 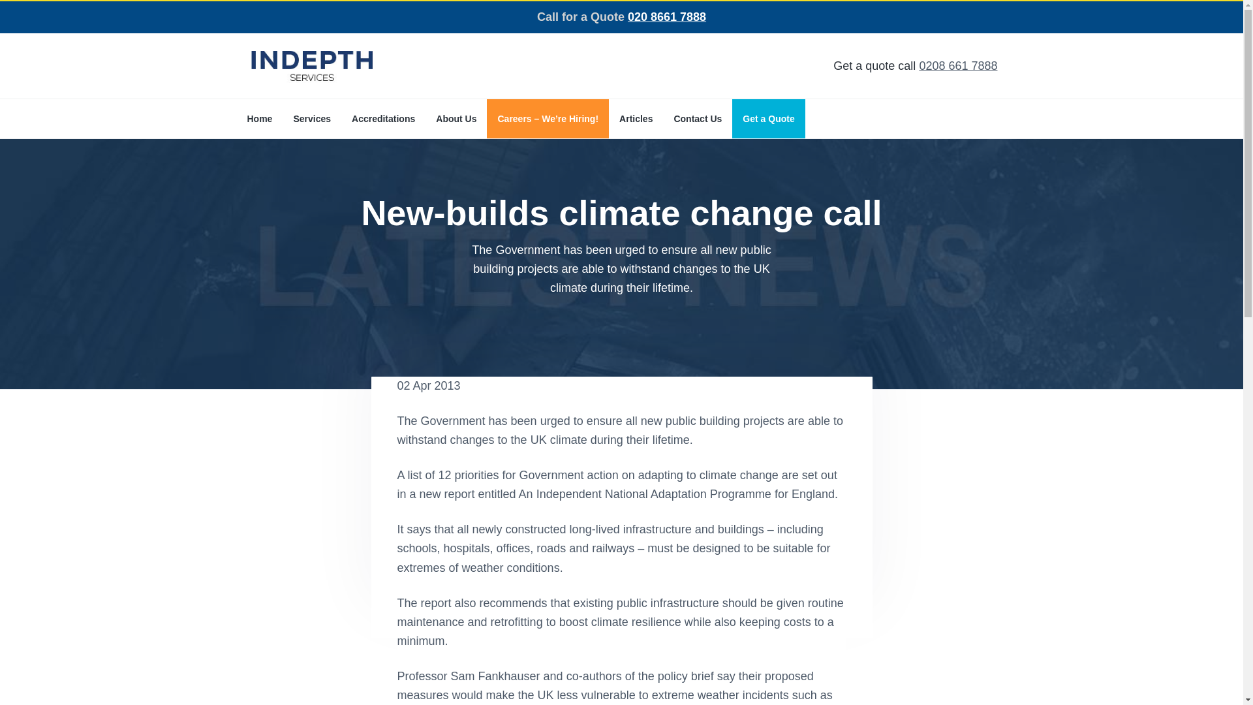 What do you see at coordinates (769, 119) in the screenshot?
I see `Get a Quote` at bounding box center [769, 119].